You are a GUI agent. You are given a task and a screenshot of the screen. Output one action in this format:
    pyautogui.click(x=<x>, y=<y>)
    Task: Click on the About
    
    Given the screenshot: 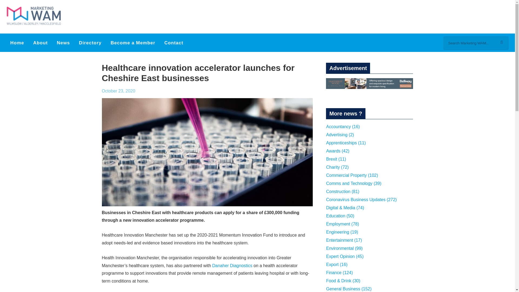 What is the action you would take?
    pyautogui.click(x=41, y=43)
    